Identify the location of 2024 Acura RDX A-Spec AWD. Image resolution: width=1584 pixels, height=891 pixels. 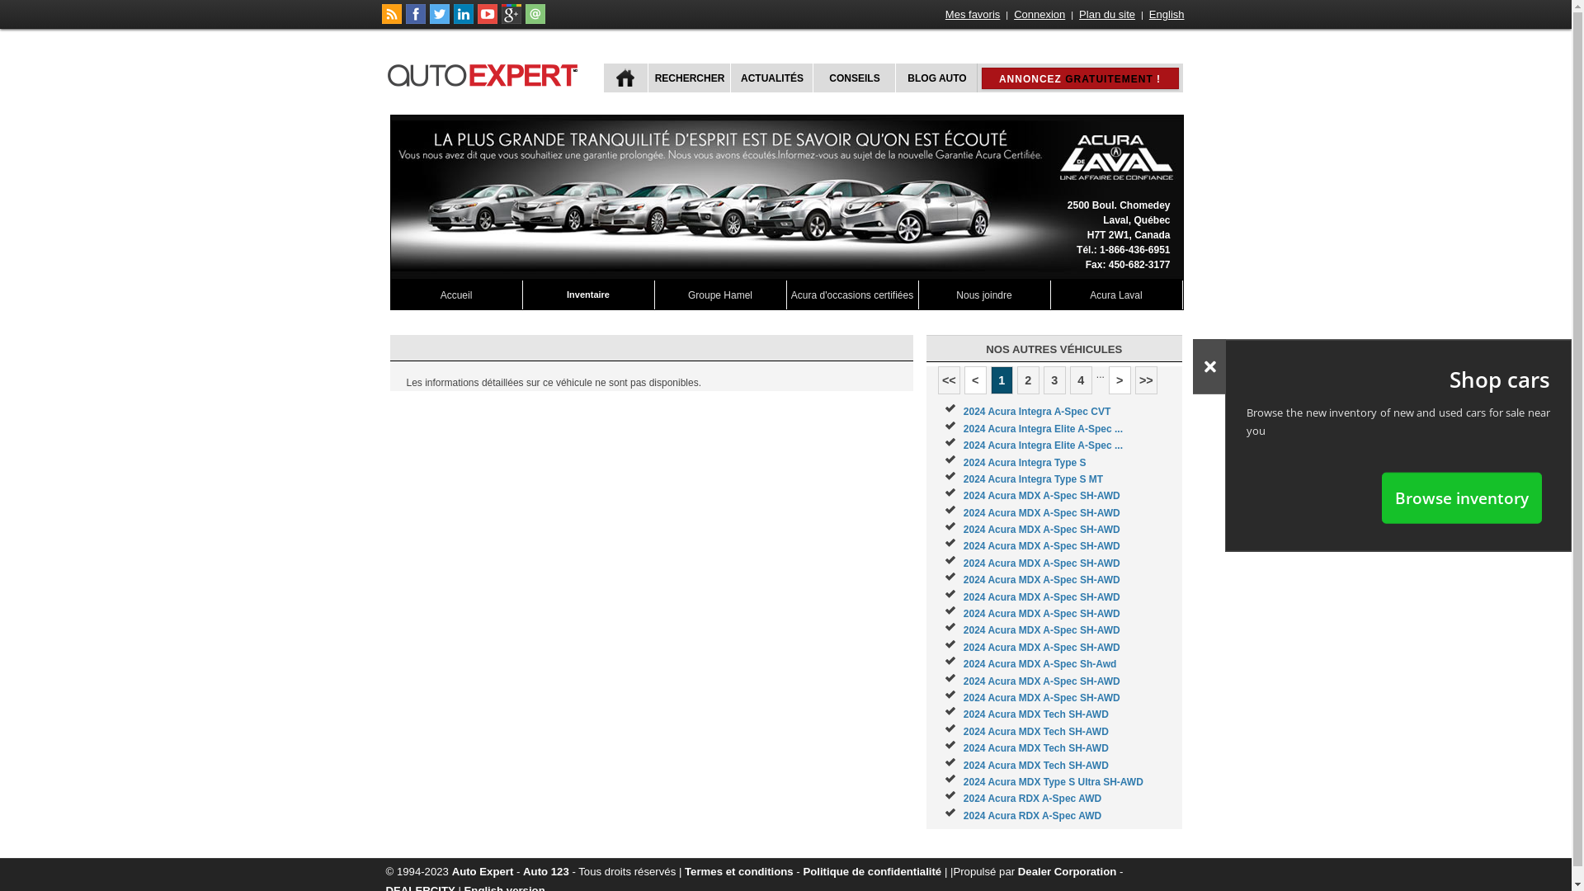
(1033, 799).